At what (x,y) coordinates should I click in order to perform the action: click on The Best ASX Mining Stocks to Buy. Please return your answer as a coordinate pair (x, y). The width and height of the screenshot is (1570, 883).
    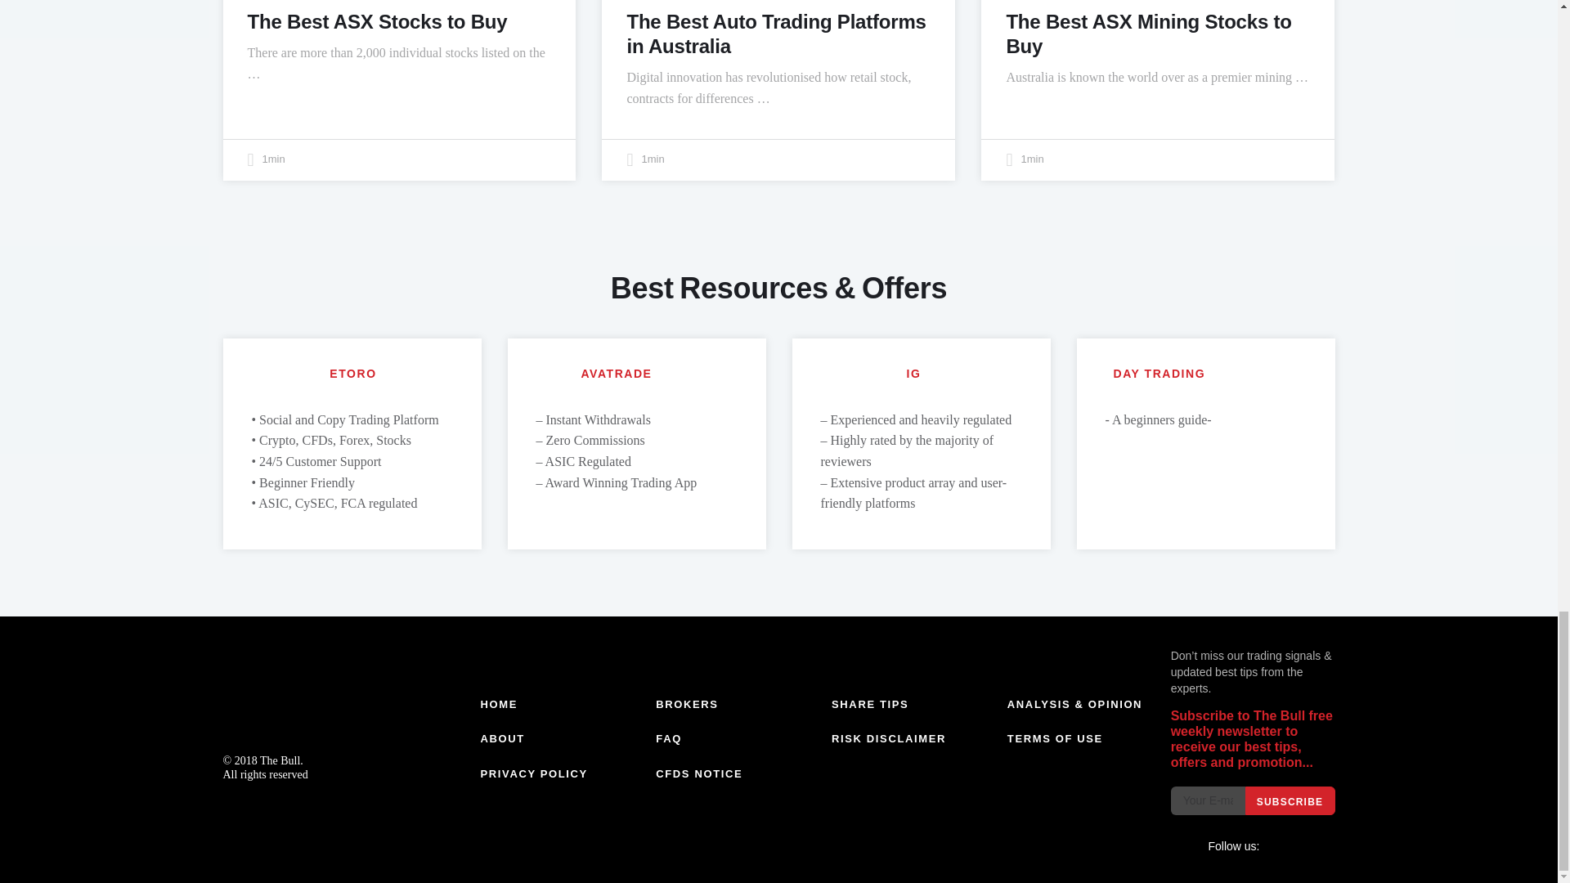
    Looking at the image, I should click on (1148, 34).